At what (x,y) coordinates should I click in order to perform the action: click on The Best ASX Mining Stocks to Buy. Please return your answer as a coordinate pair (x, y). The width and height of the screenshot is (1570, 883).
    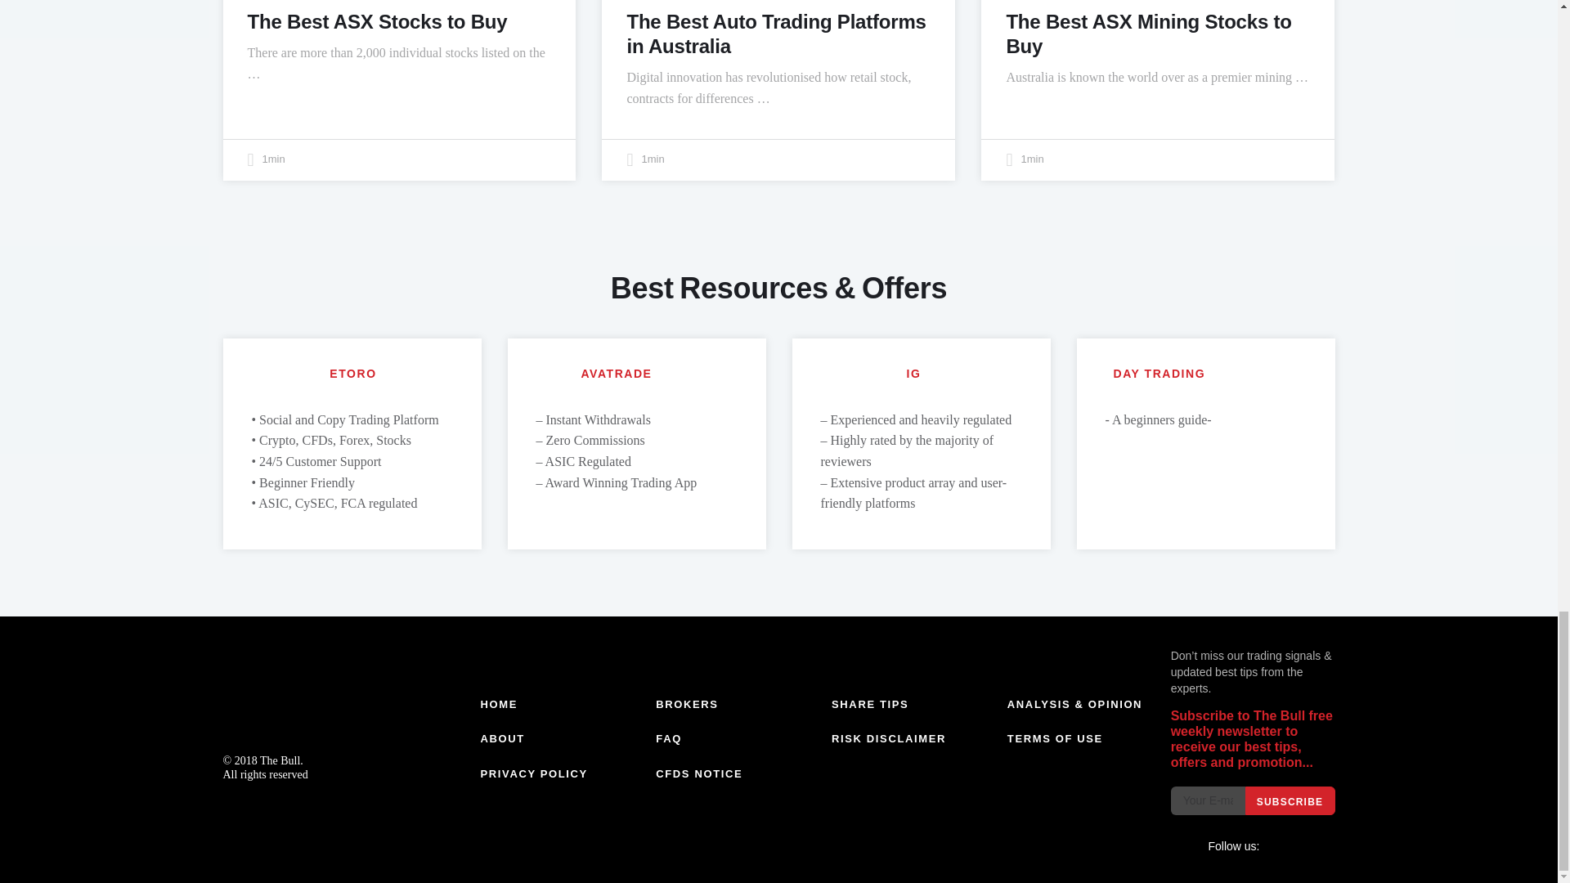
    Looking at the image, I should click on (1148, 34).